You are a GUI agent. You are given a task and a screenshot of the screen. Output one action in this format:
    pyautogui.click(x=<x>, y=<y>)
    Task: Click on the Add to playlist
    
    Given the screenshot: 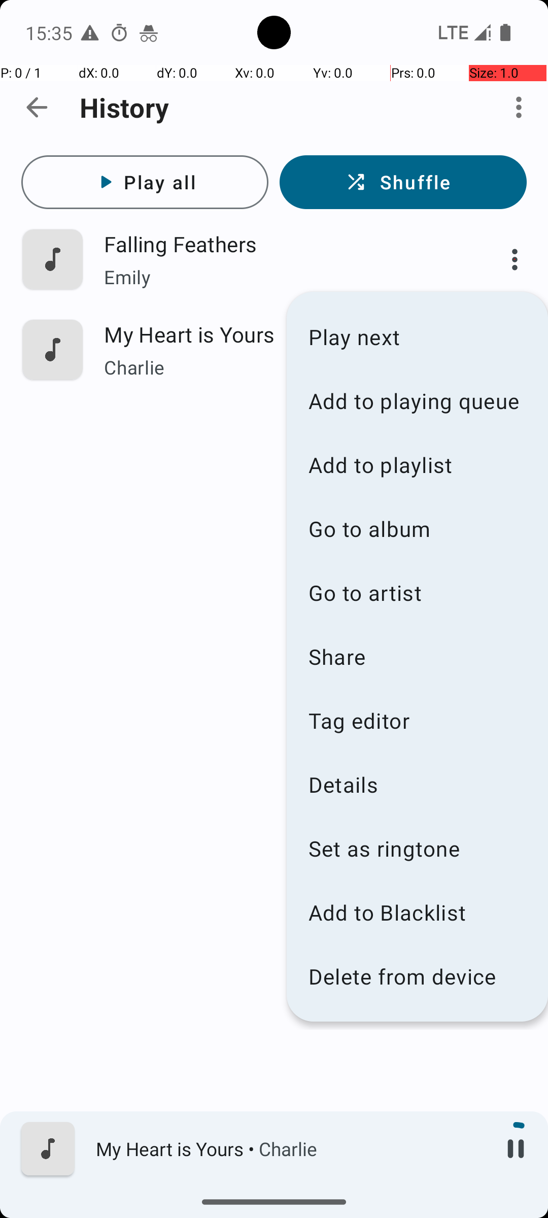 What is the action you would take?
    pyautogui.click(x=417, y=465)
    